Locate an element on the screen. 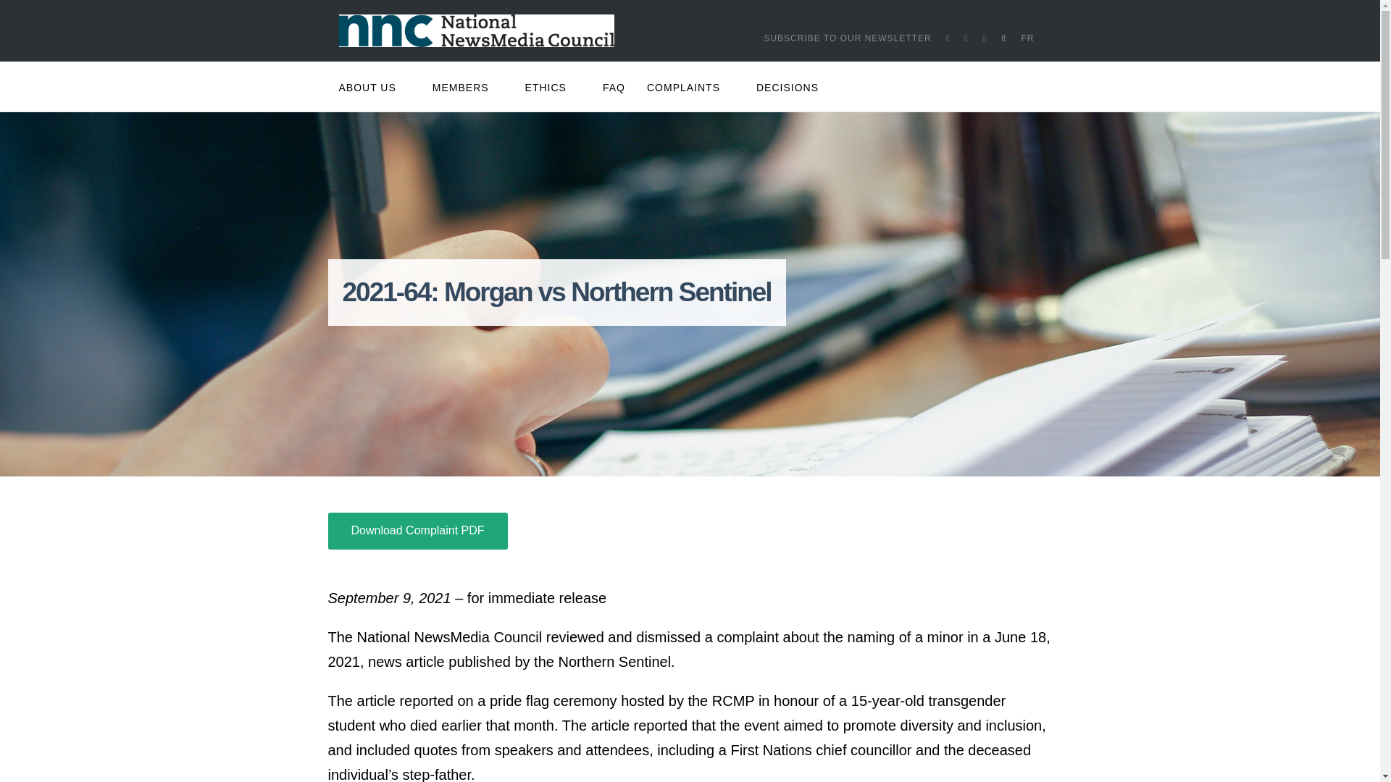 The height and width of the screenshot is (782, 1391). PARTNERSHIPS is located at coordinates (464, 218).